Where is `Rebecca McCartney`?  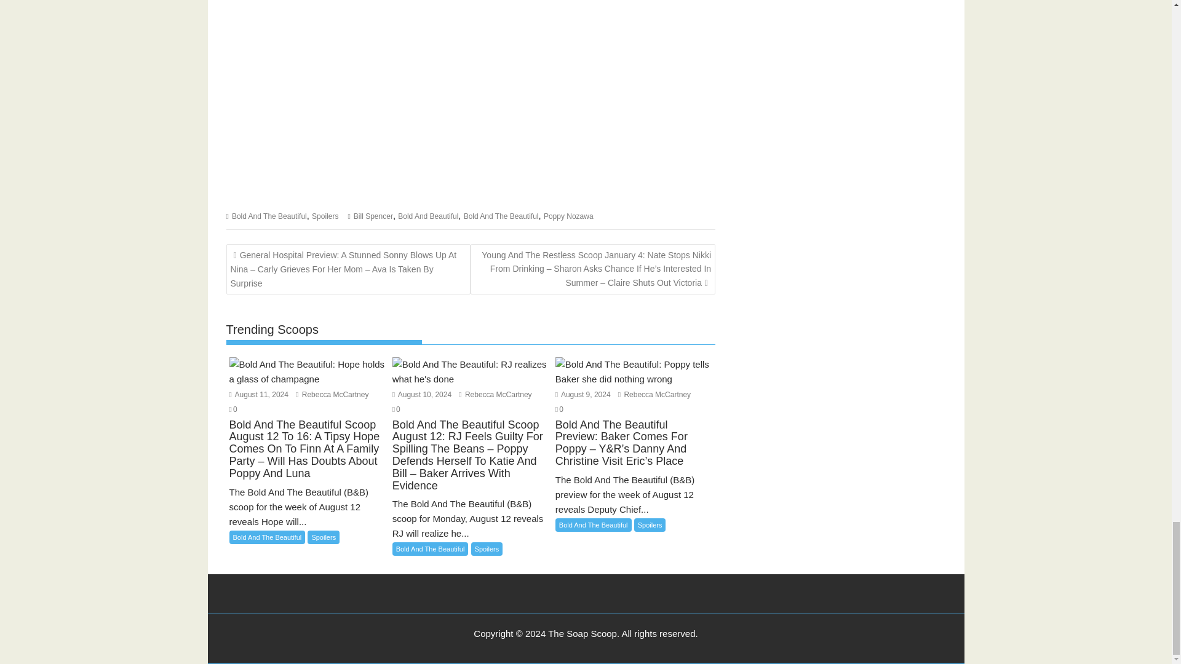 Rebecca McCartney is located at coordinates (654, 395).